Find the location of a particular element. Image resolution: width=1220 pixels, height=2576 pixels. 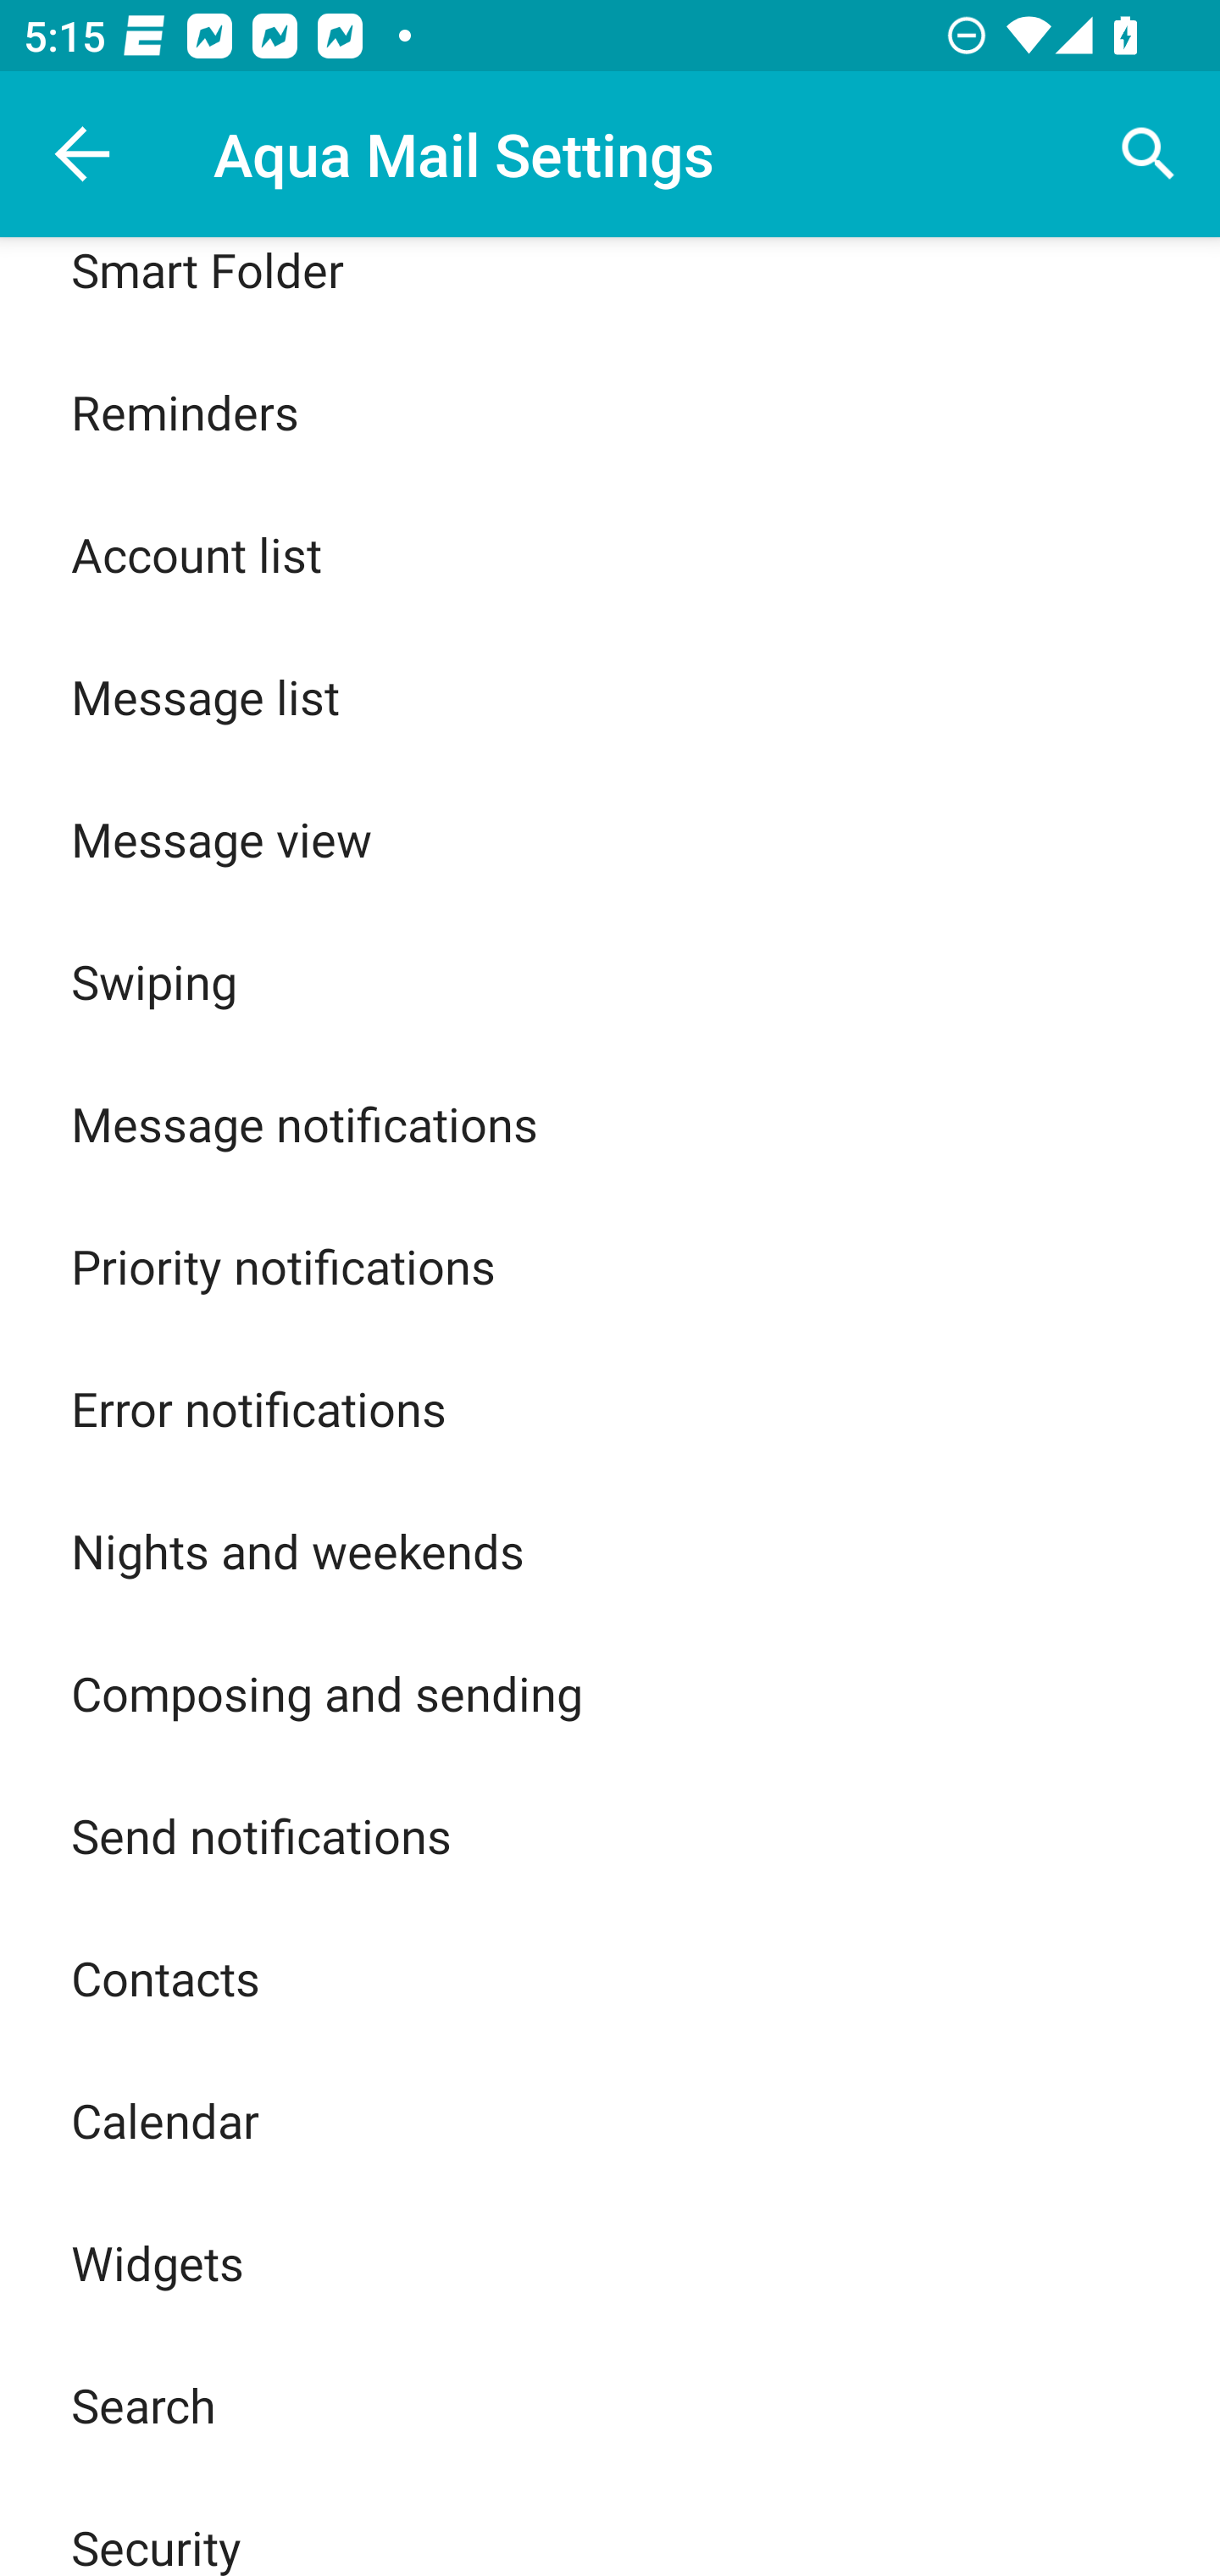

Smart Folder is located at coordinates (610, 288).